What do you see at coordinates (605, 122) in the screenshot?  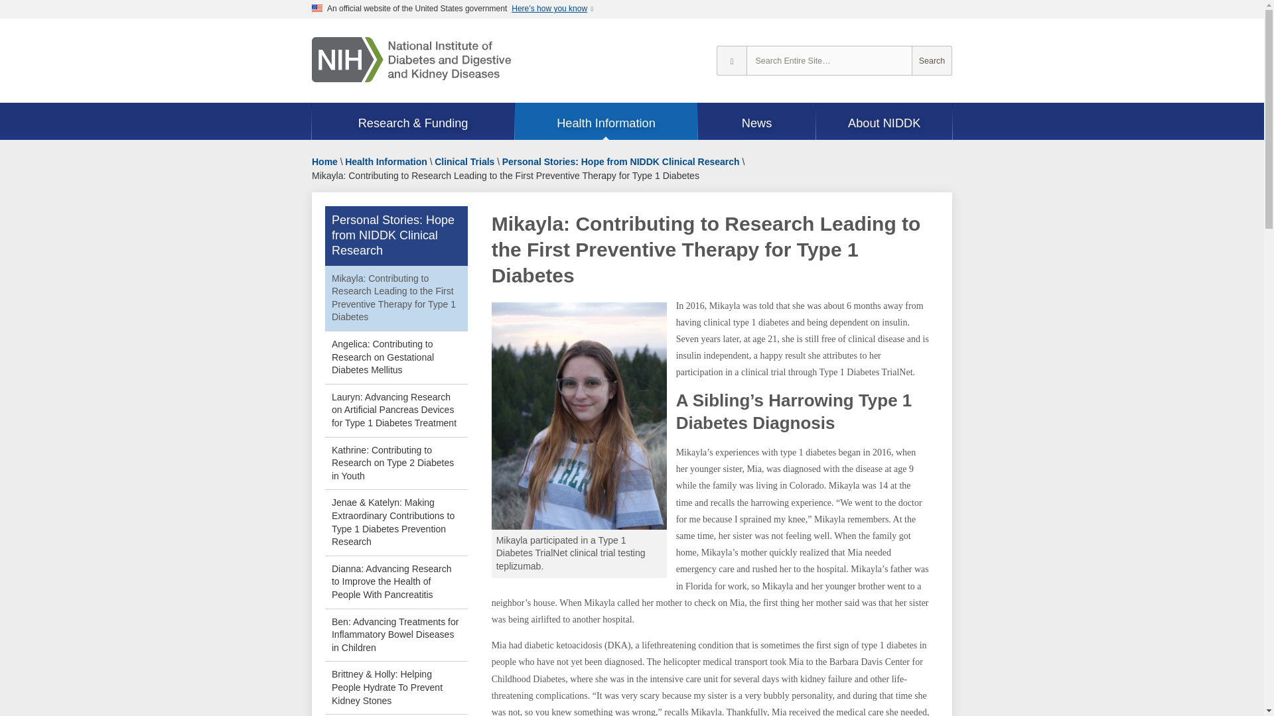 I see `Health Information` at bounding box center [605, 122].